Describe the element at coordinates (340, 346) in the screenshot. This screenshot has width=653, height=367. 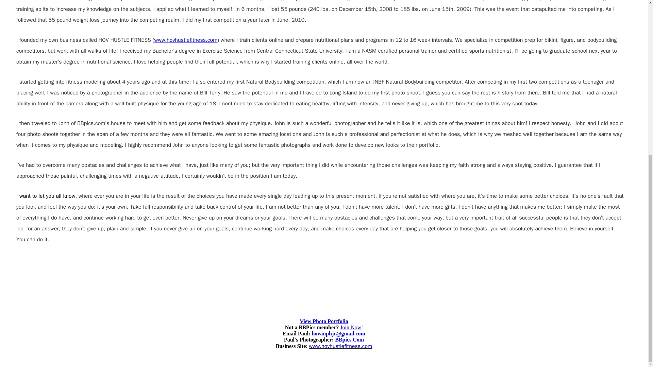
I see `www.hovhustlefitness.com` at that location.